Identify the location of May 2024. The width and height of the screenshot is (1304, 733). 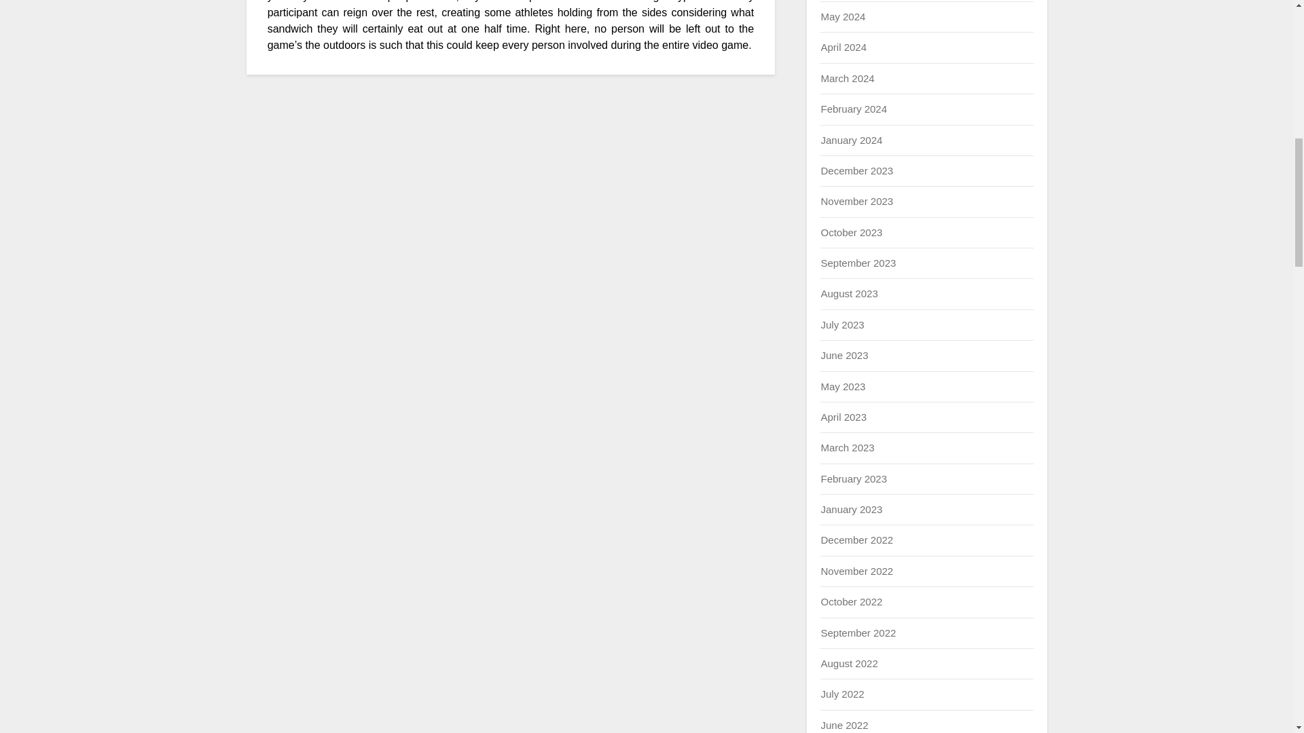
(842, 16).